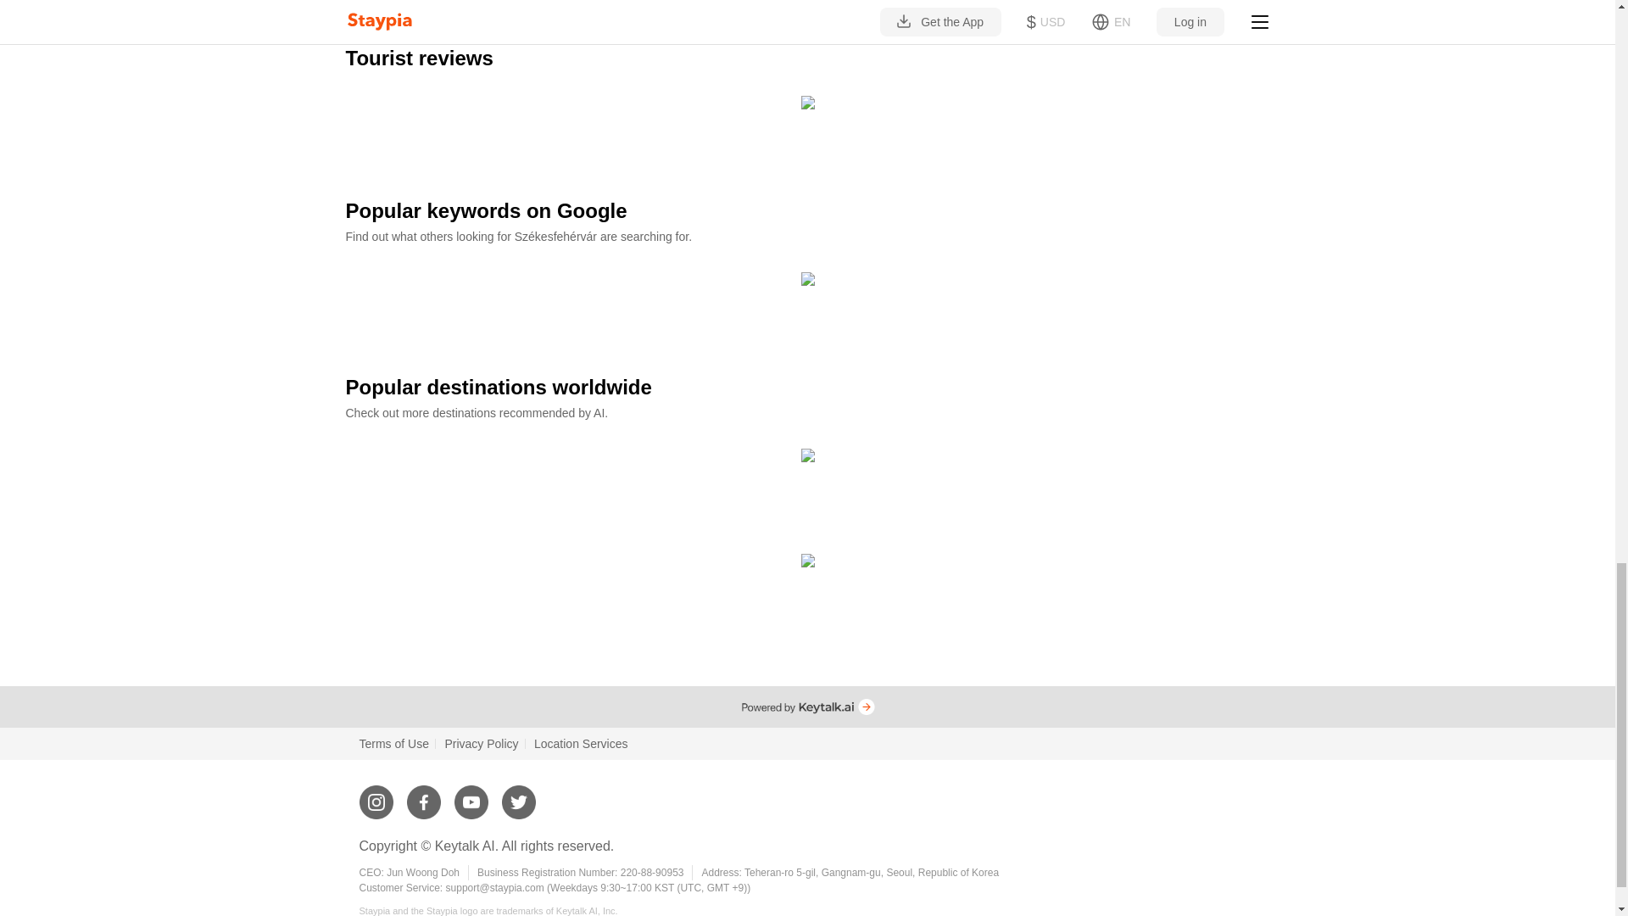 The image size is (1628, 916). I want to click on Terms of Use, so click(394, 743).